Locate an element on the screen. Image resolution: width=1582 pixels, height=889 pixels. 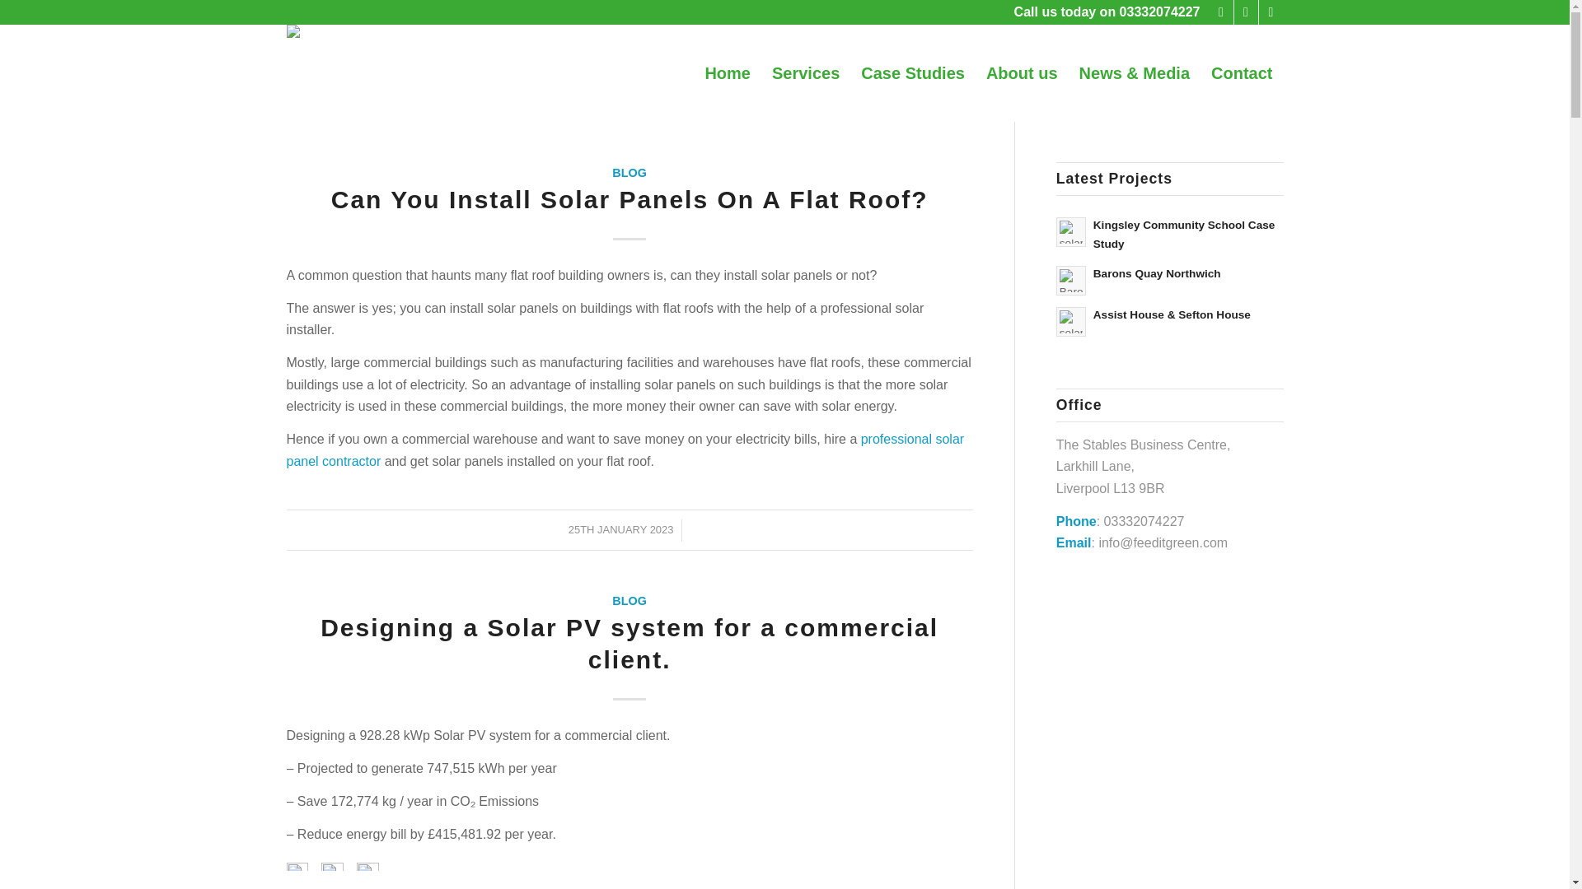
Twitter is located at coordinates (1246, 12).